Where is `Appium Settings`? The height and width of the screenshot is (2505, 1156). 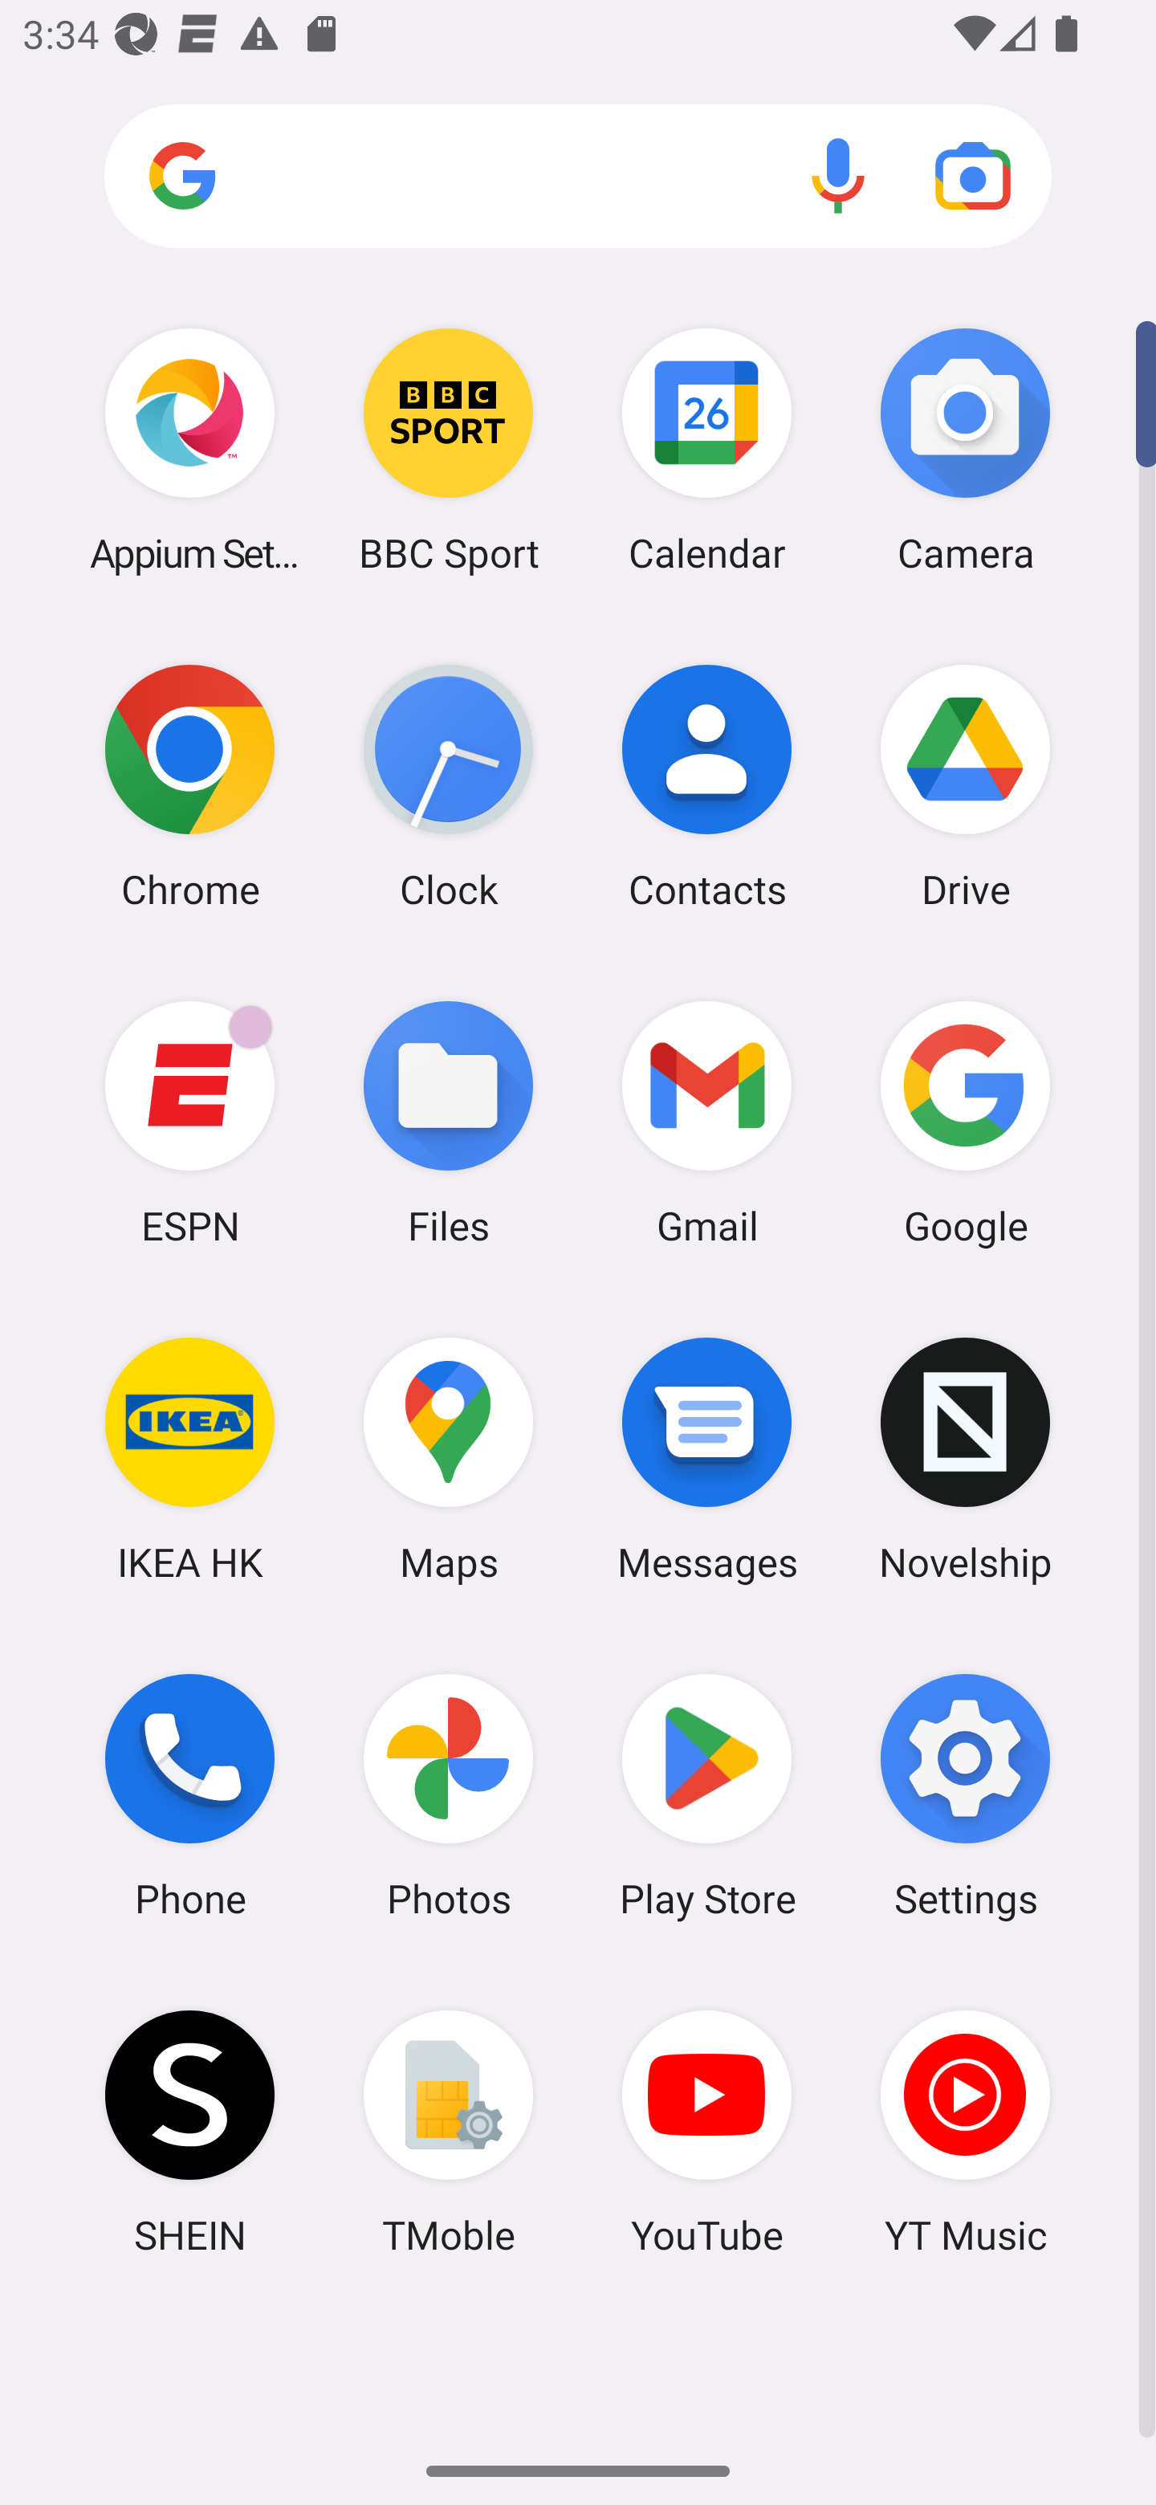 Appium Settings is located at coordinates (189, 450).